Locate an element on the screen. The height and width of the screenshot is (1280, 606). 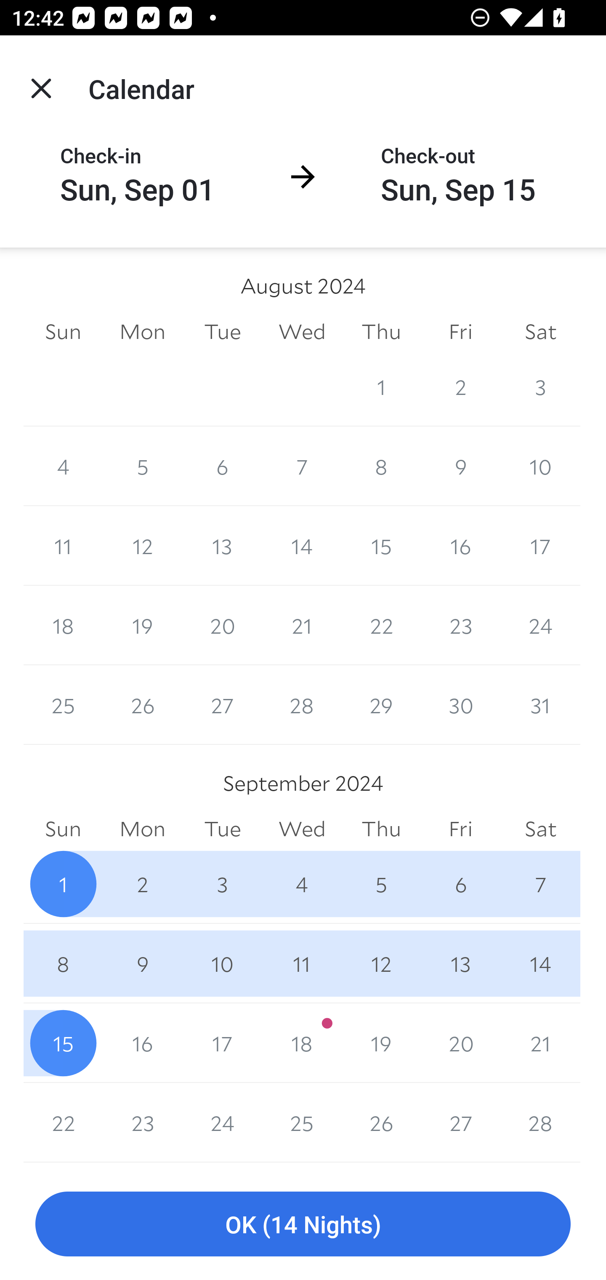
9 9 September 2024 is located at coordinates (142, 963).